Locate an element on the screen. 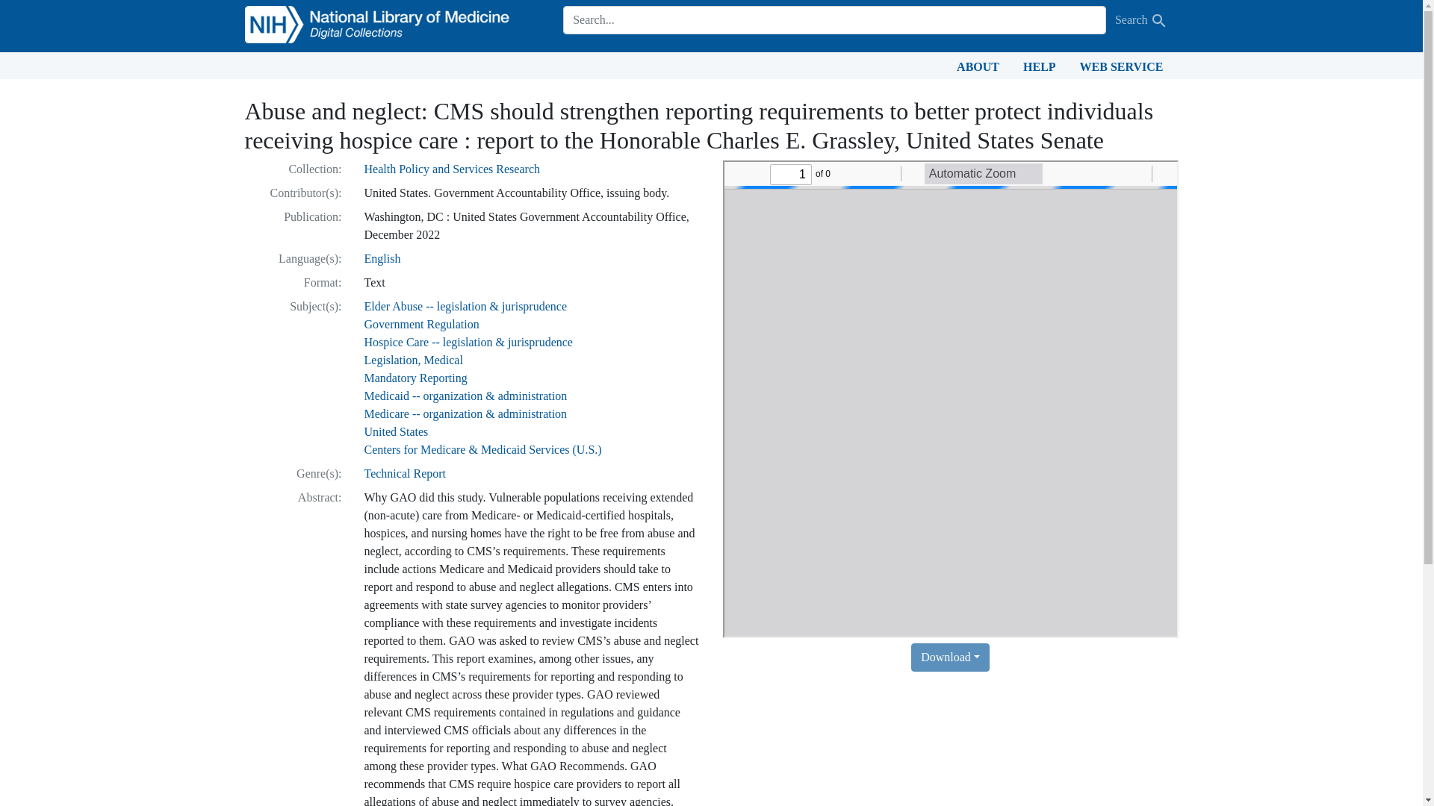  WEB SERVICE is located at coordinates (1122, 66).